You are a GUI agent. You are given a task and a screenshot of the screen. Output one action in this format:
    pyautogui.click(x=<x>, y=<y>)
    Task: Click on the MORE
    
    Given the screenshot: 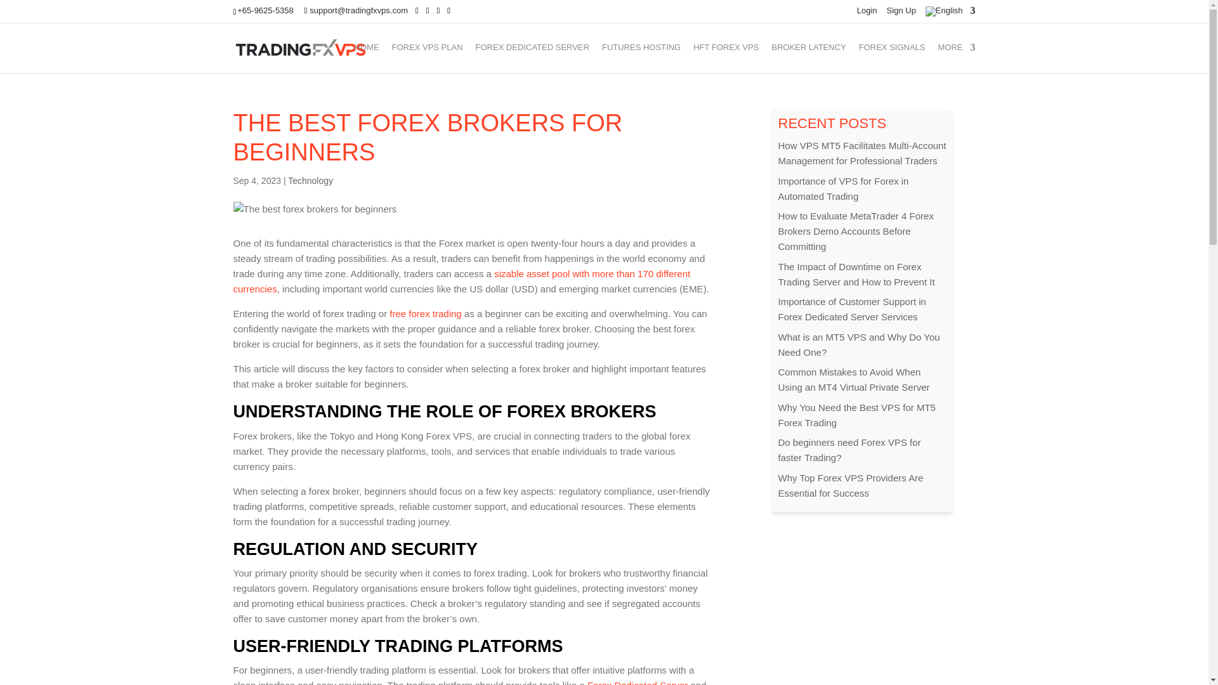 What is the action you would take?
    pyautogui.click(x=957, y=58)
    